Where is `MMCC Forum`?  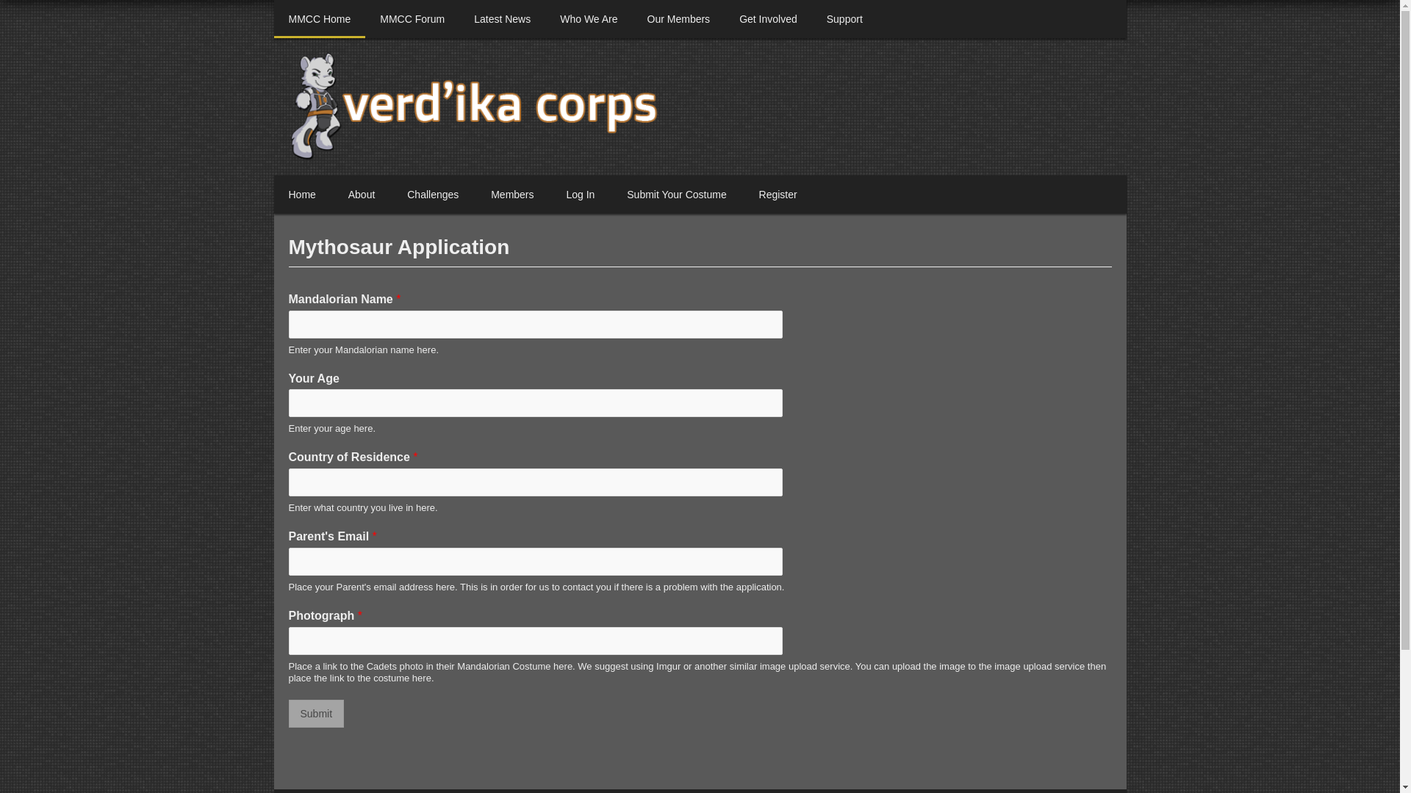 MMCC Forum is located at coordinates (412, 19).